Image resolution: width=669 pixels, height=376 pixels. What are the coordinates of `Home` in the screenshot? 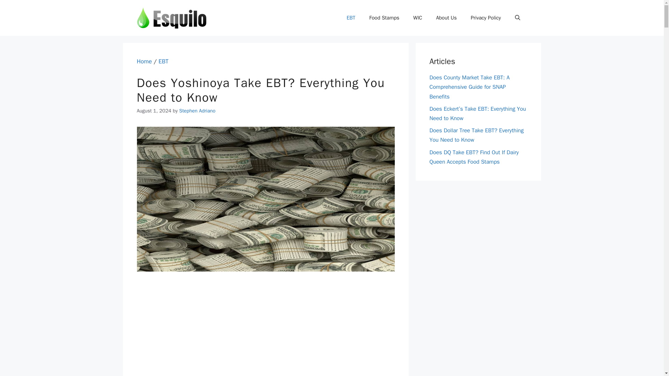 It's located at (144, 61).